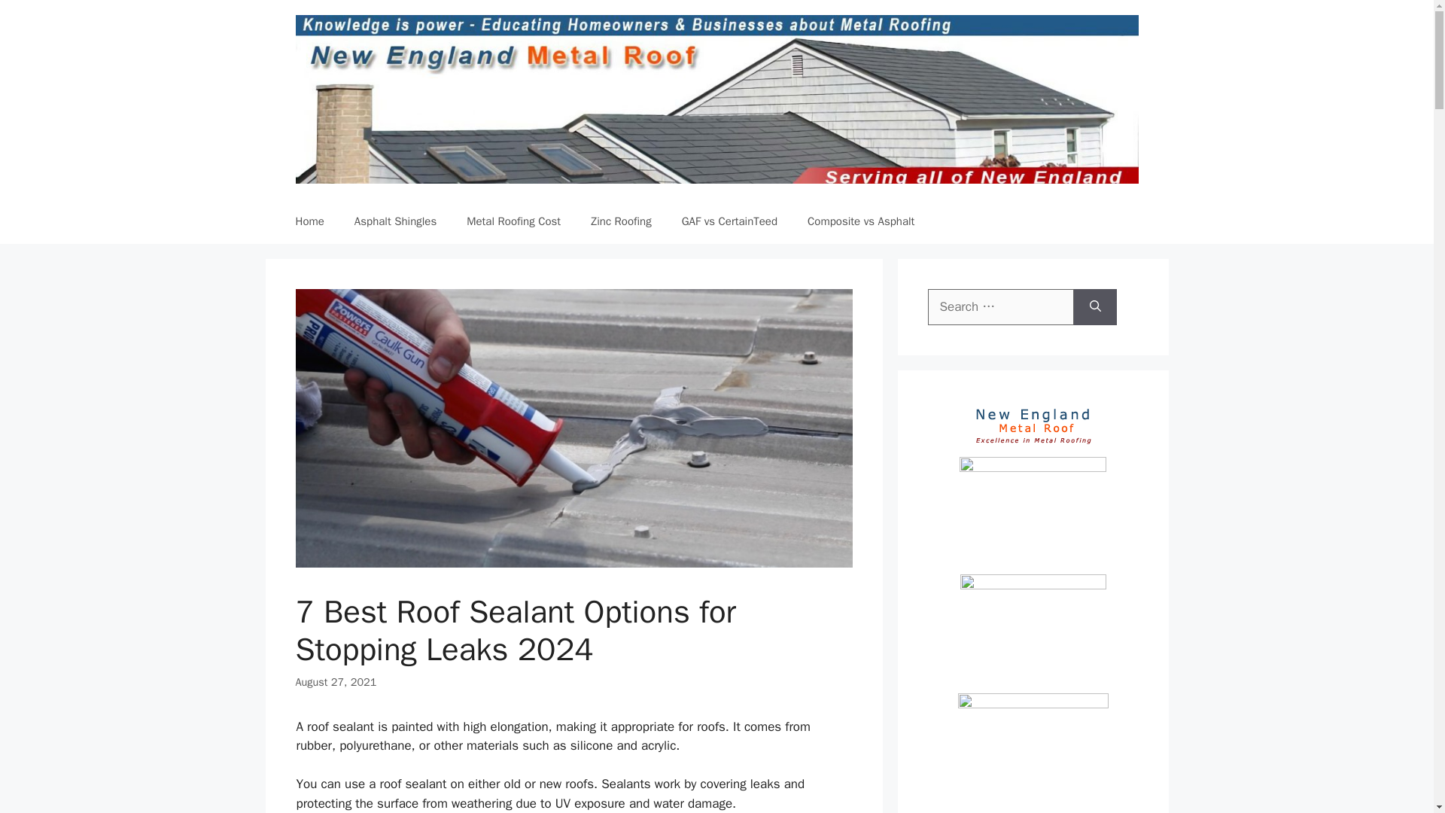 The image size is (1445, 813). I want to click on Metal Roofing Cost, so click(513, 221).